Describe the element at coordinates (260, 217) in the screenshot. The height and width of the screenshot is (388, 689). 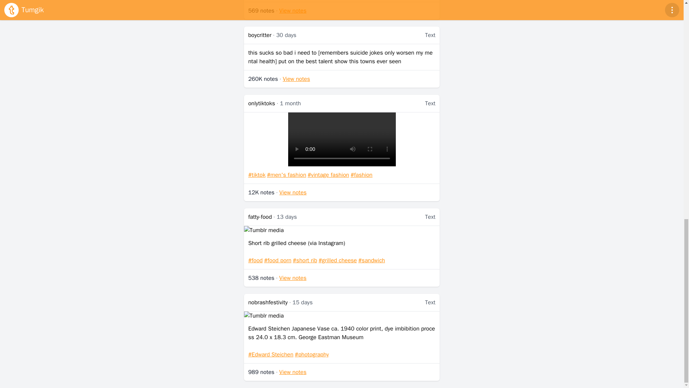
I see `fatty-food` at that location.